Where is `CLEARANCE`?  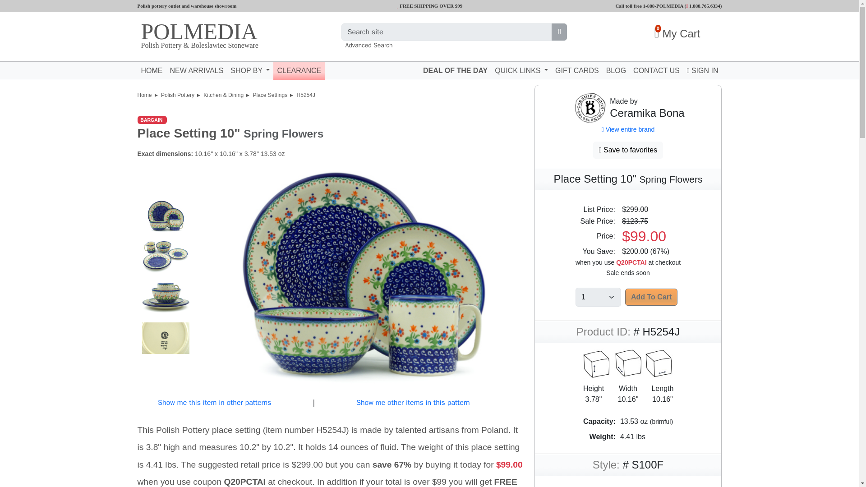
CLEARANCE is located at coordinates (616, 70).